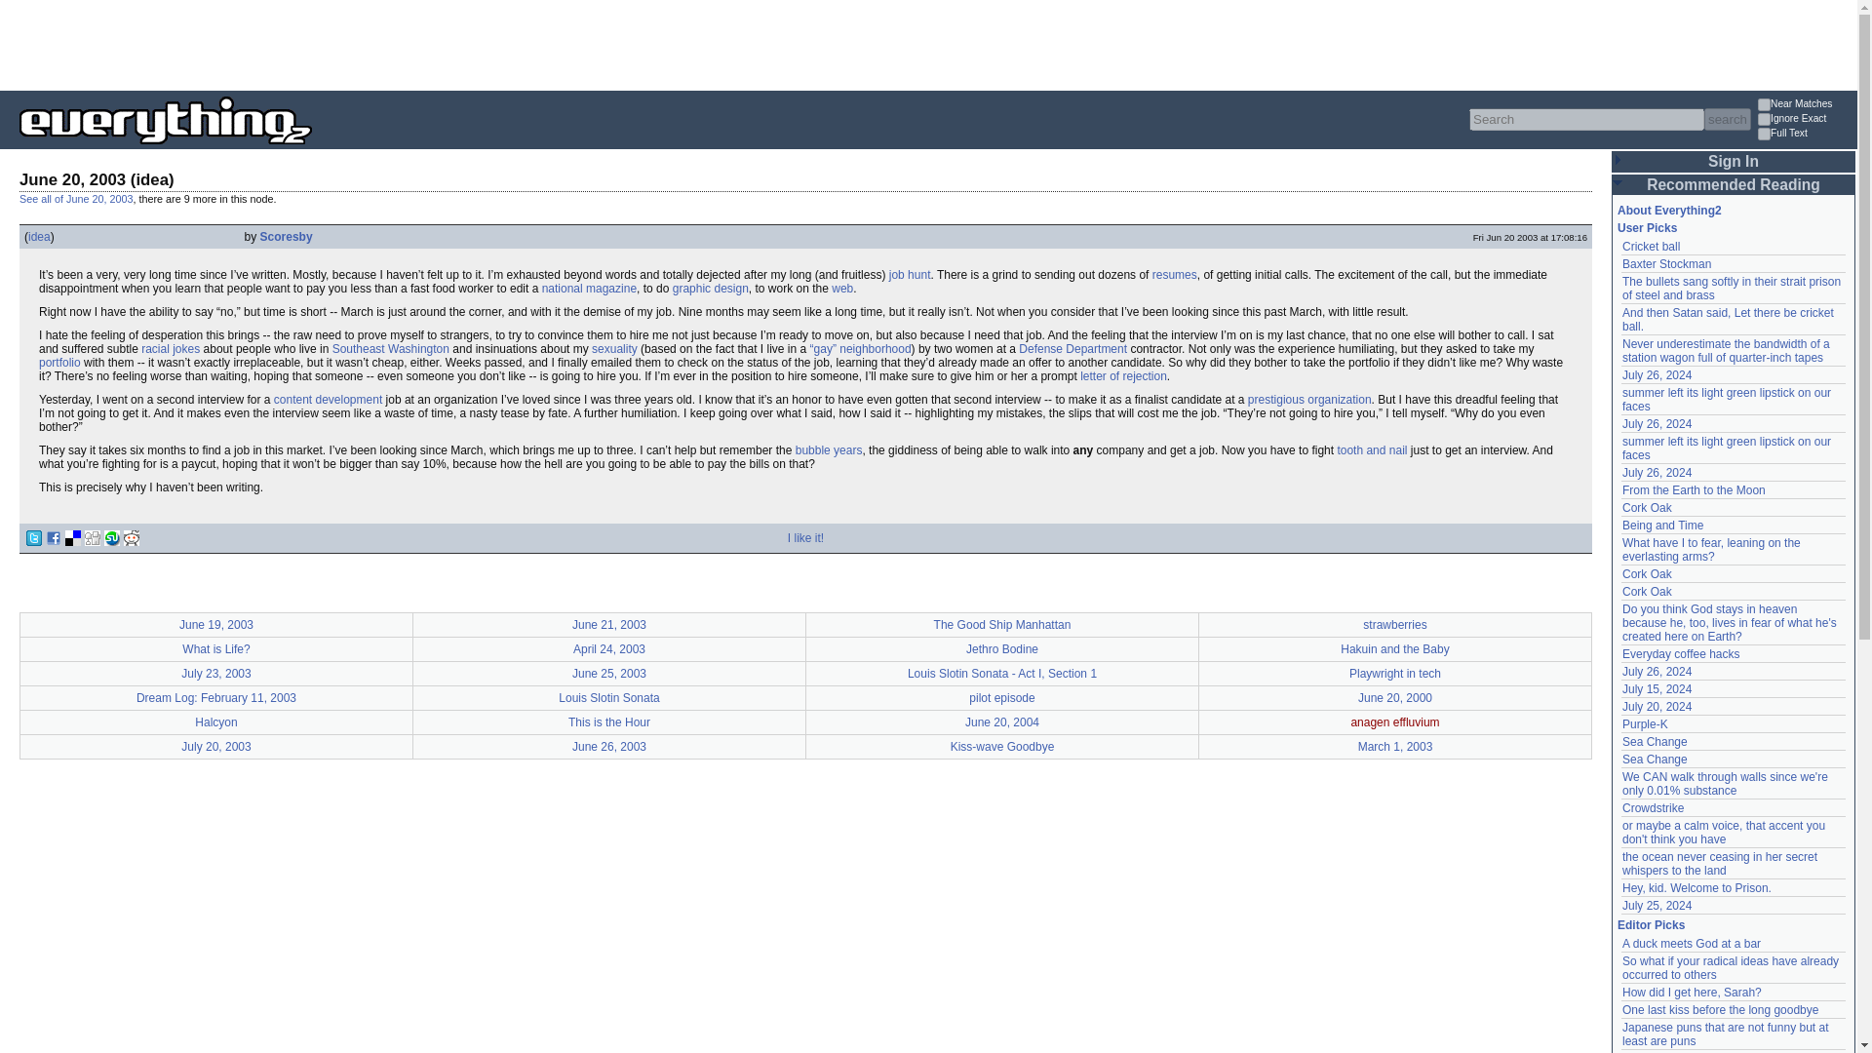 The width and height of the screenshot is (1872, 1053). I want to click on letter of rejection, so click(1123, 376).